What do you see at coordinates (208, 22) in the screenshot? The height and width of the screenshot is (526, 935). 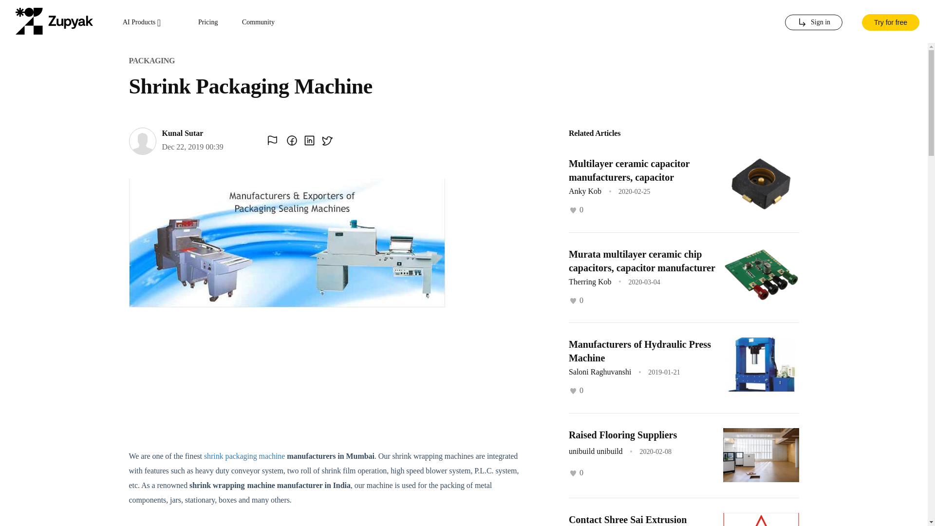 I see `Pricing` at bounding box center [208, 22].